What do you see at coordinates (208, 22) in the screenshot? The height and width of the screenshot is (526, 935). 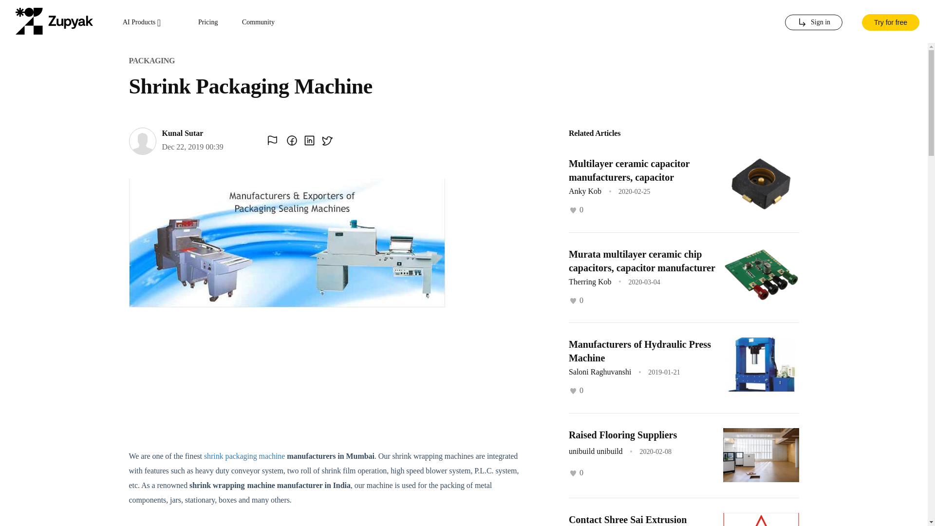 I see `Pricing` at bounding box center [208, 22].